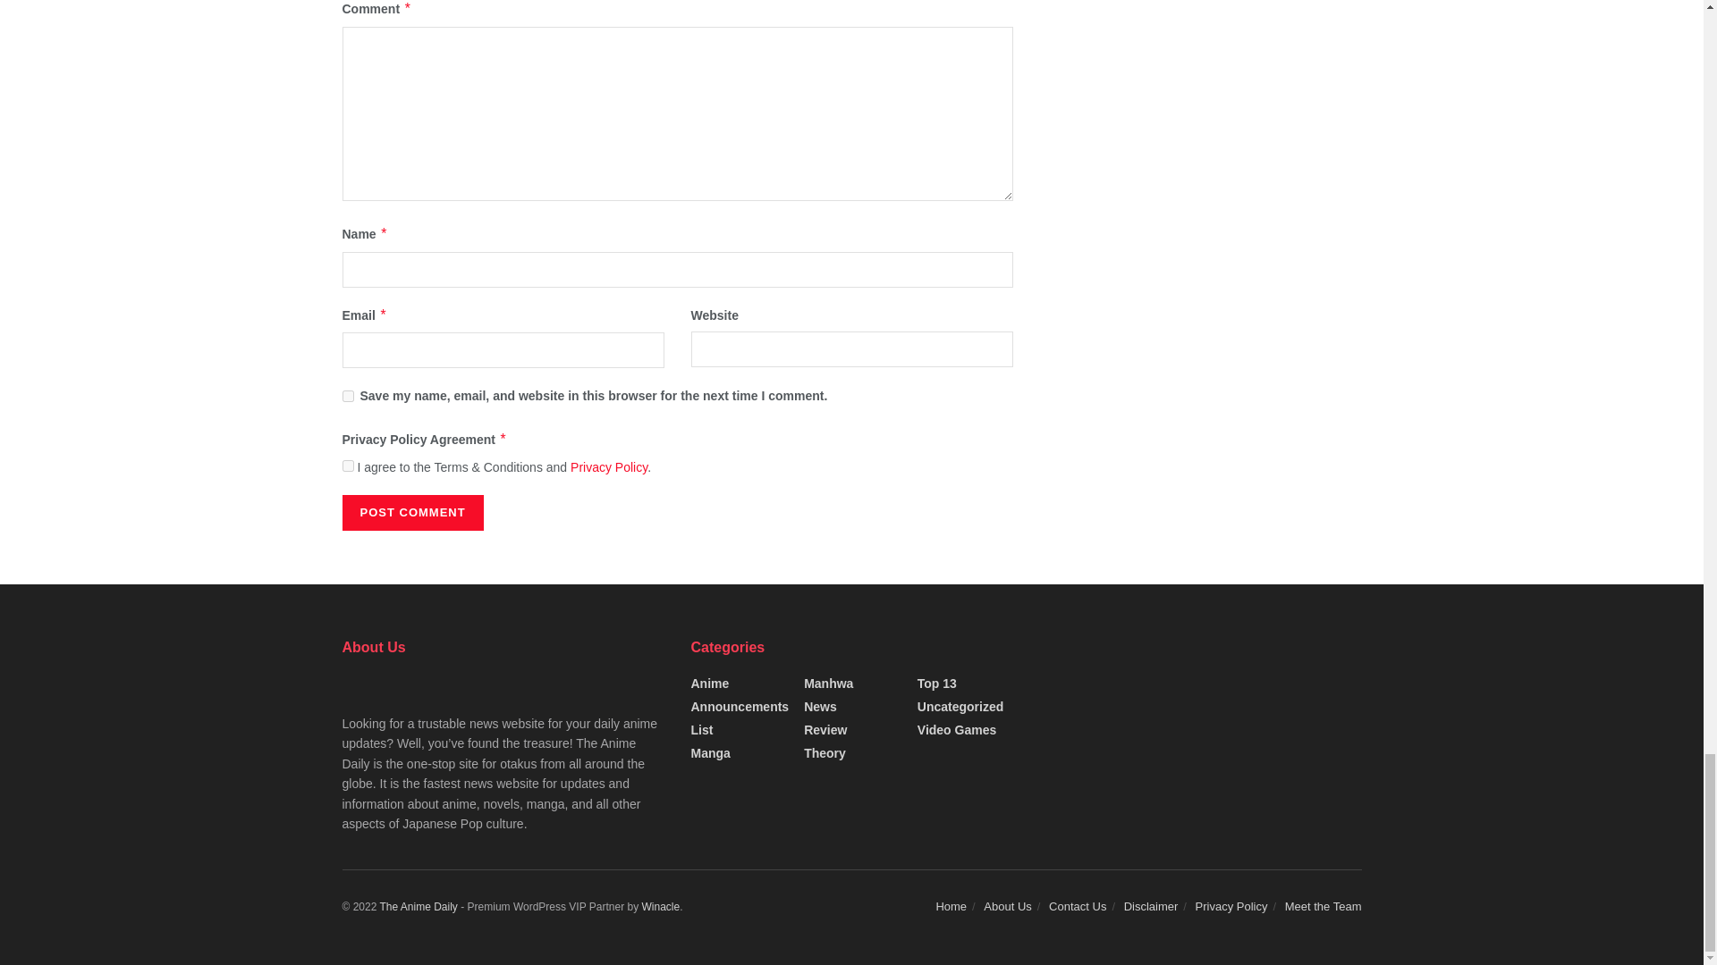 The height and width of the screenshot is (965, 1717). Describe the element at coordinates (661, 906) in the screenshot. I see `Winacle` at that location.